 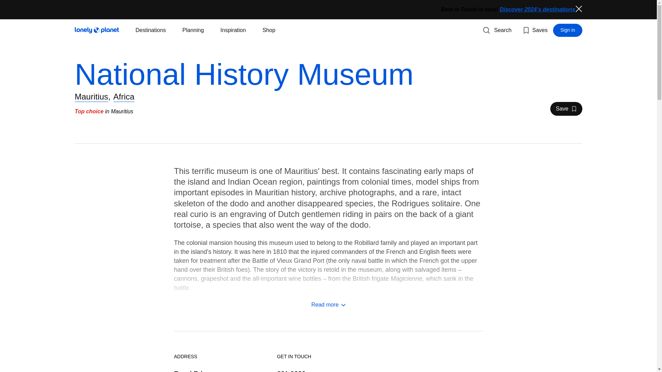 I want to click on Royal Rd, so click(x=96, y=30).